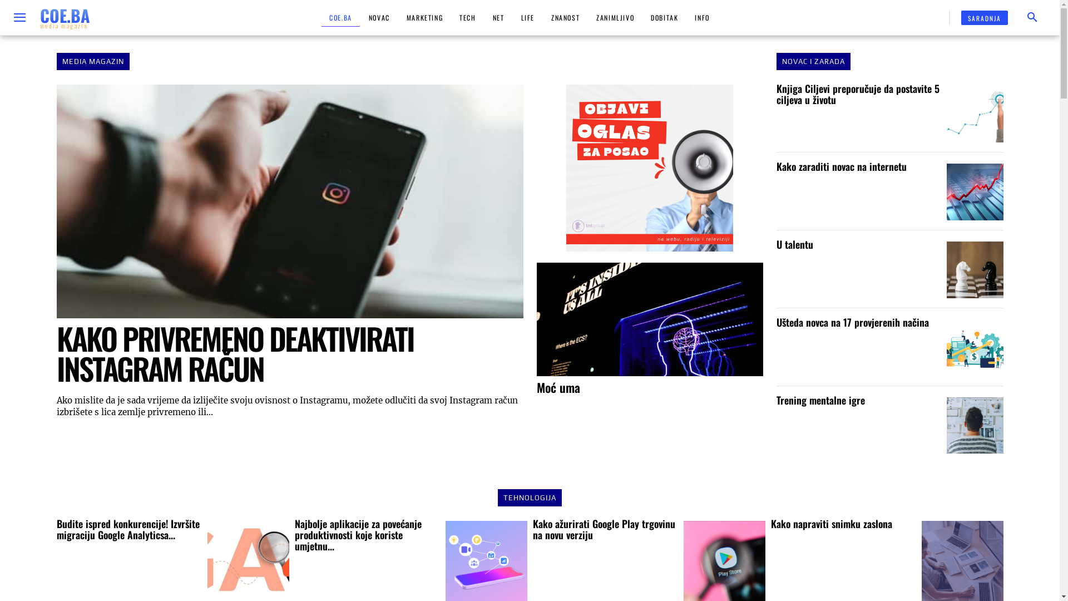  Describe the element at coordinates (340, 18) in the screenshot. I see `COE.BA` at that location.